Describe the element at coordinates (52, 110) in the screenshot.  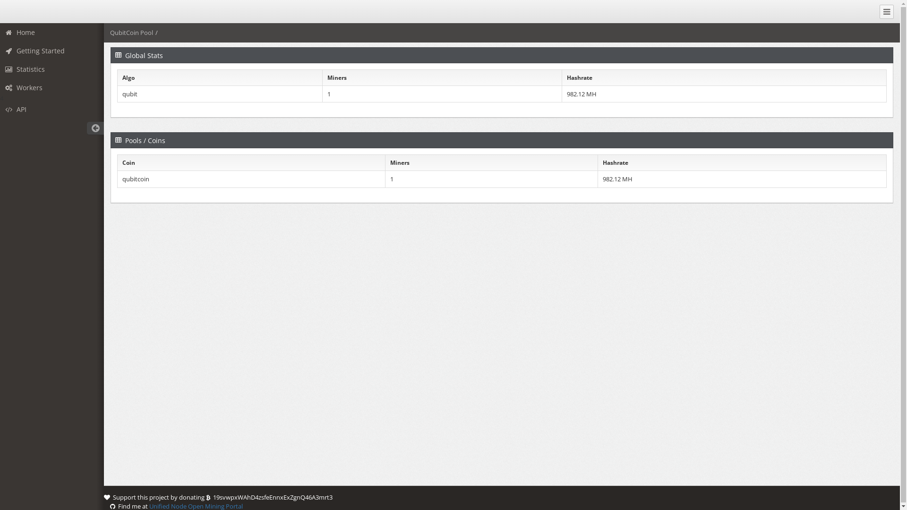
I see `API` at that location.